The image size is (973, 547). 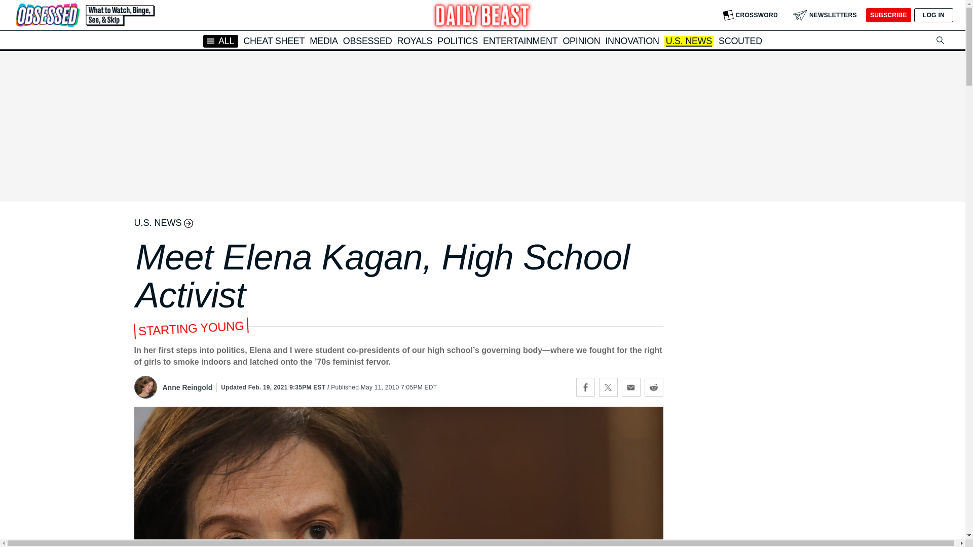 I want to click on SUBSCRIBE, so click(x=888, y=15).